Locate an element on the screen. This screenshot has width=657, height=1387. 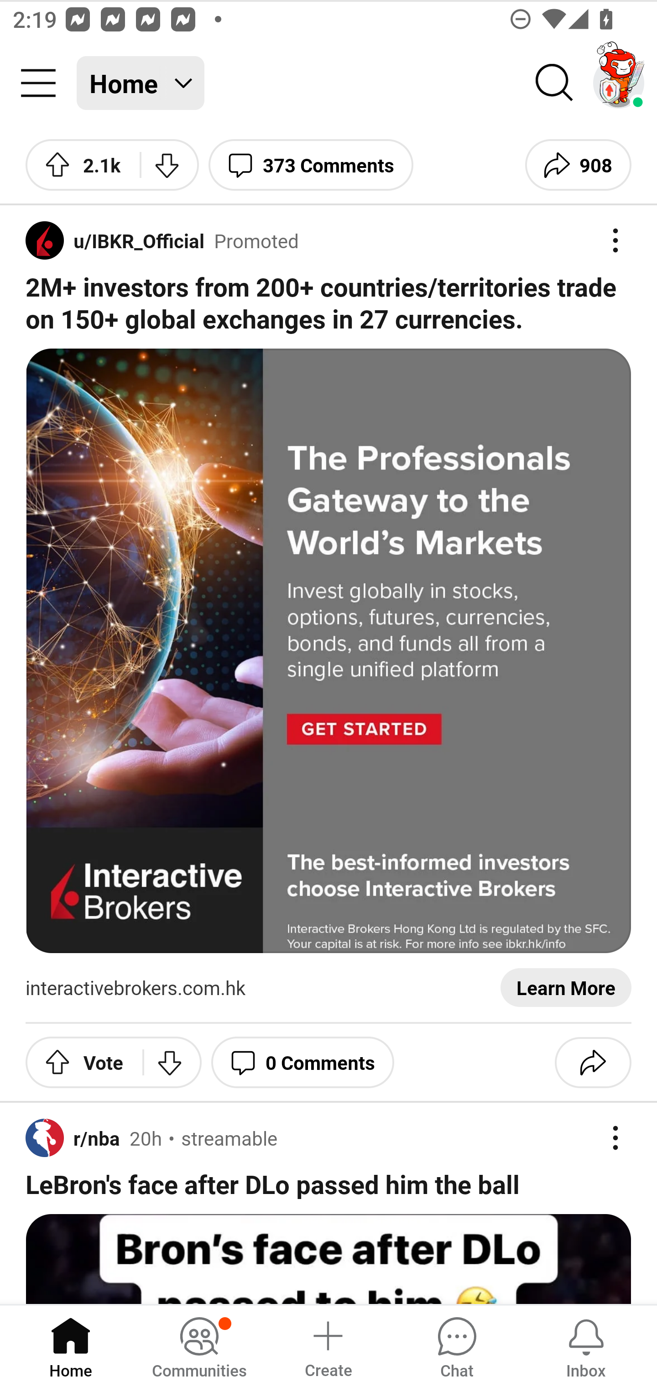
Community menu is located at coordinates (38, 83).